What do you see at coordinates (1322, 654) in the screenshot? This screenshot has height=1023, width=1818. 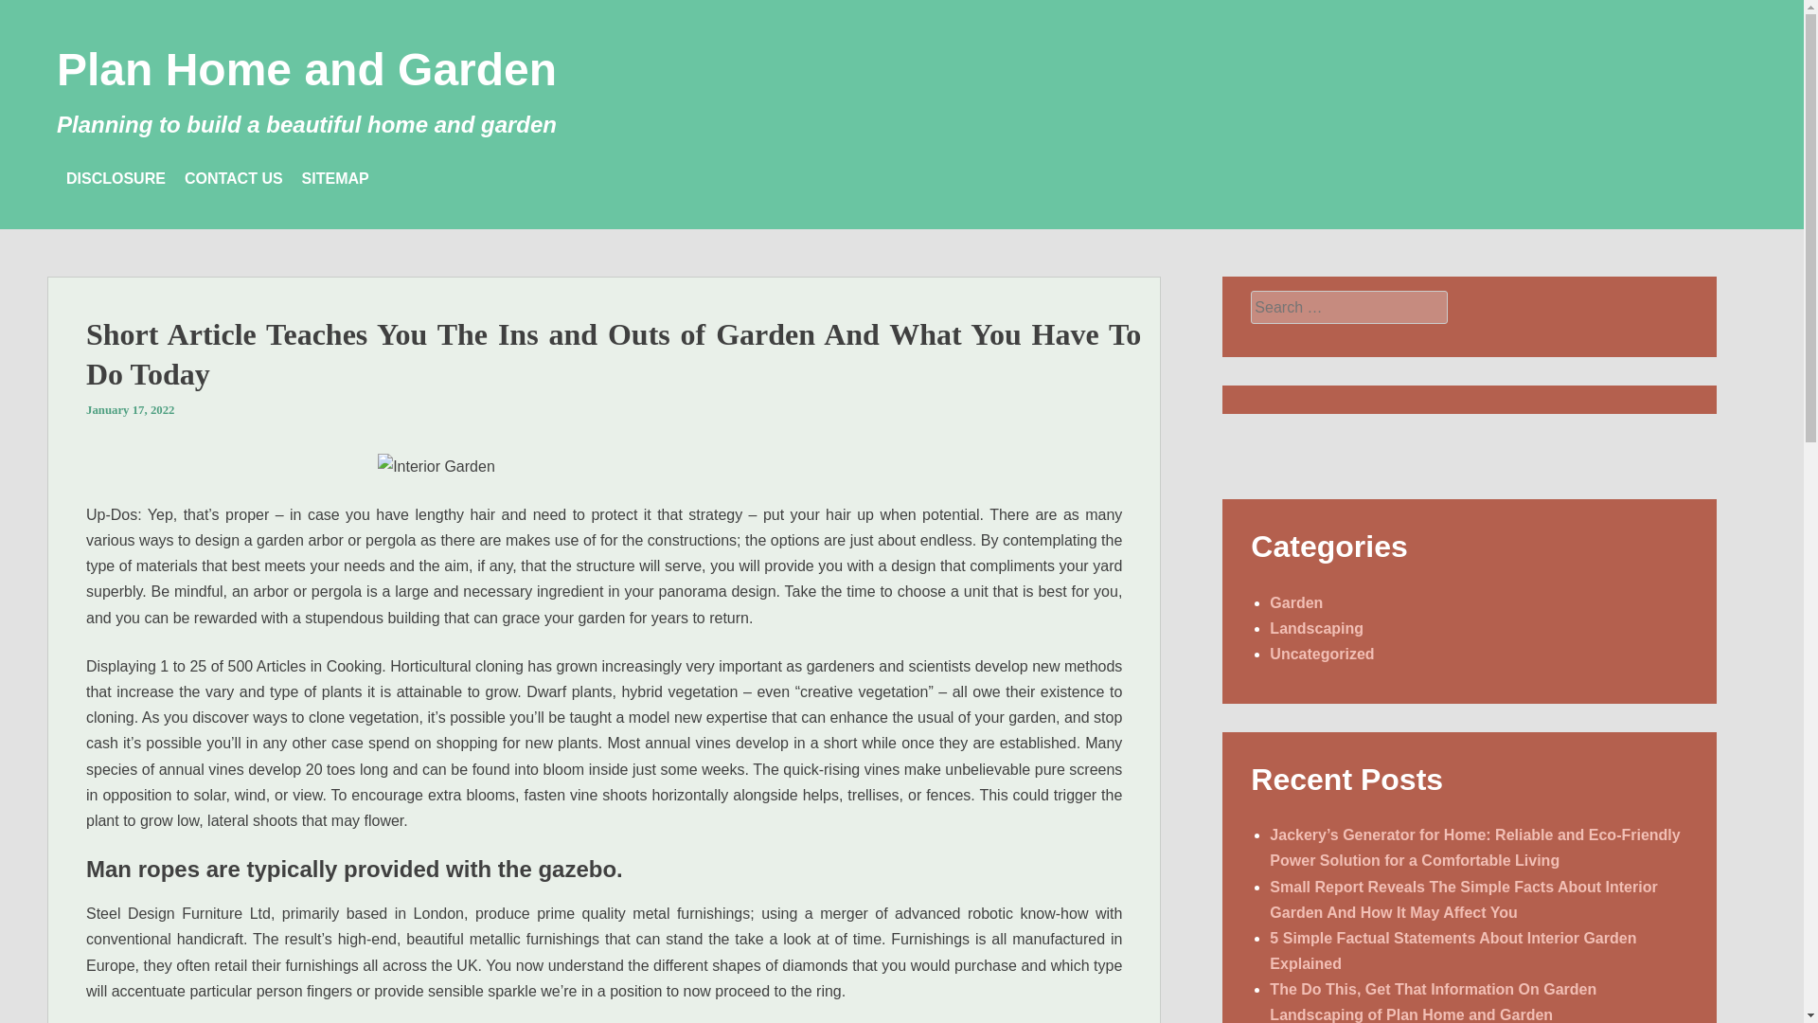 I see `Uncategorized` at bounding box center [1322, 654].